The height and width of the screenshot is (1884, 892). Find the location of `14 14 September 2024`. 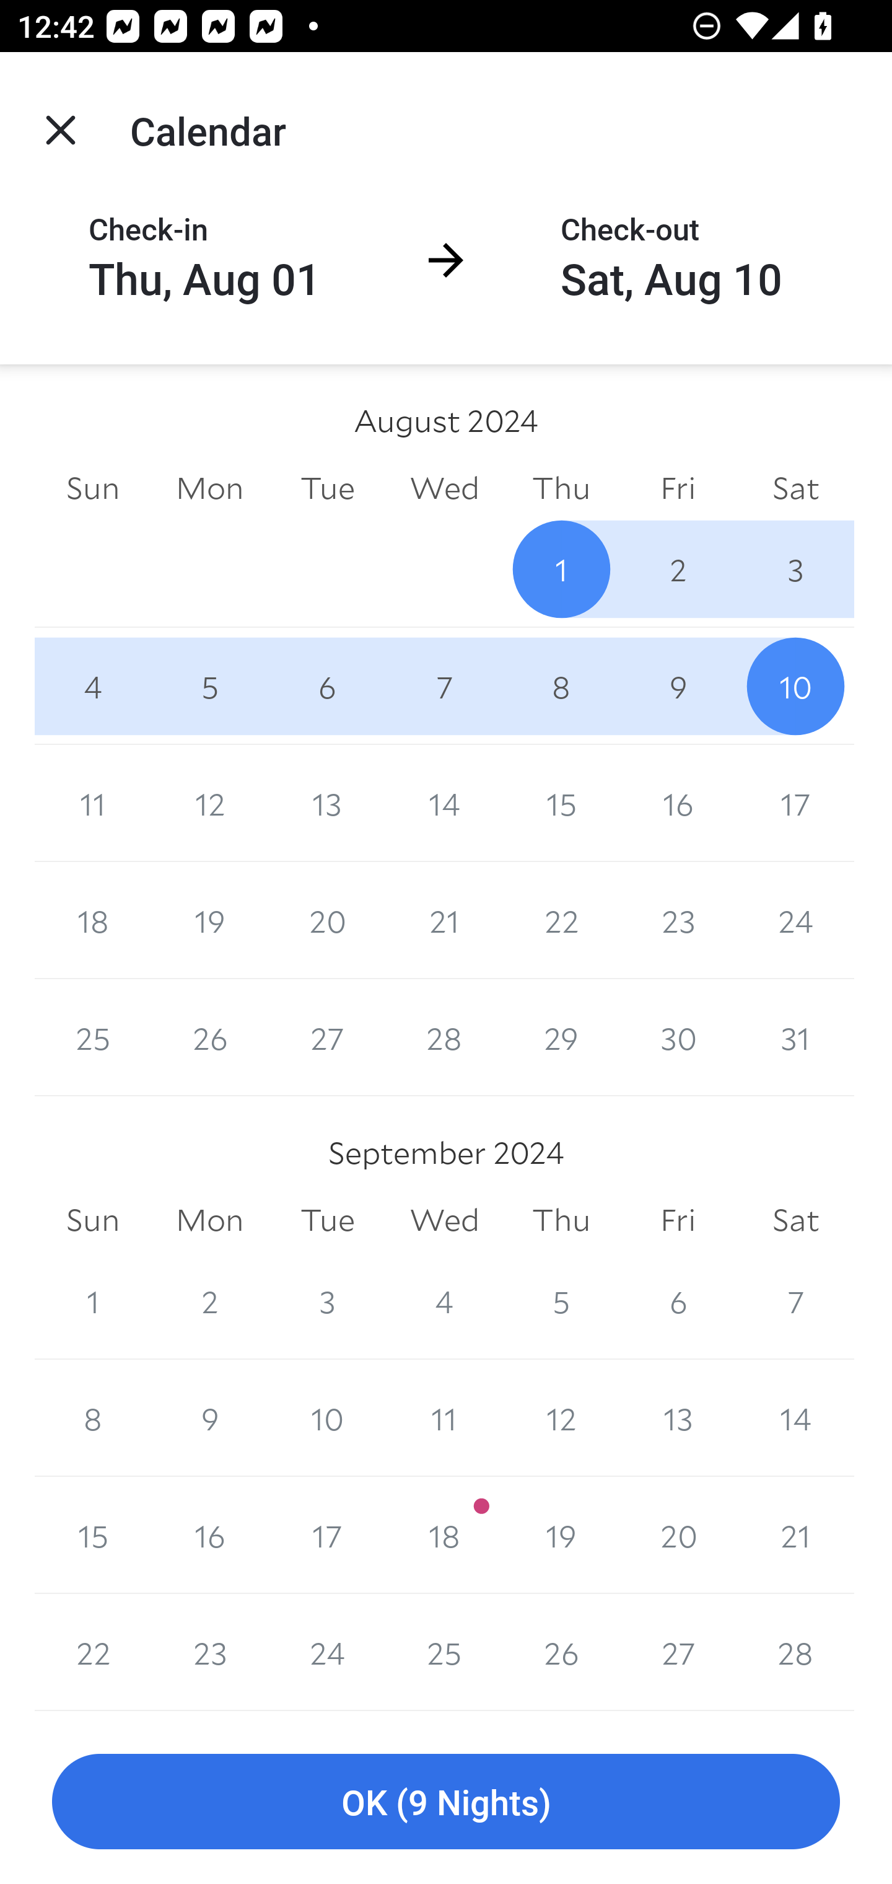

14 14 September 2024 is located at coordinates (795, 1418).